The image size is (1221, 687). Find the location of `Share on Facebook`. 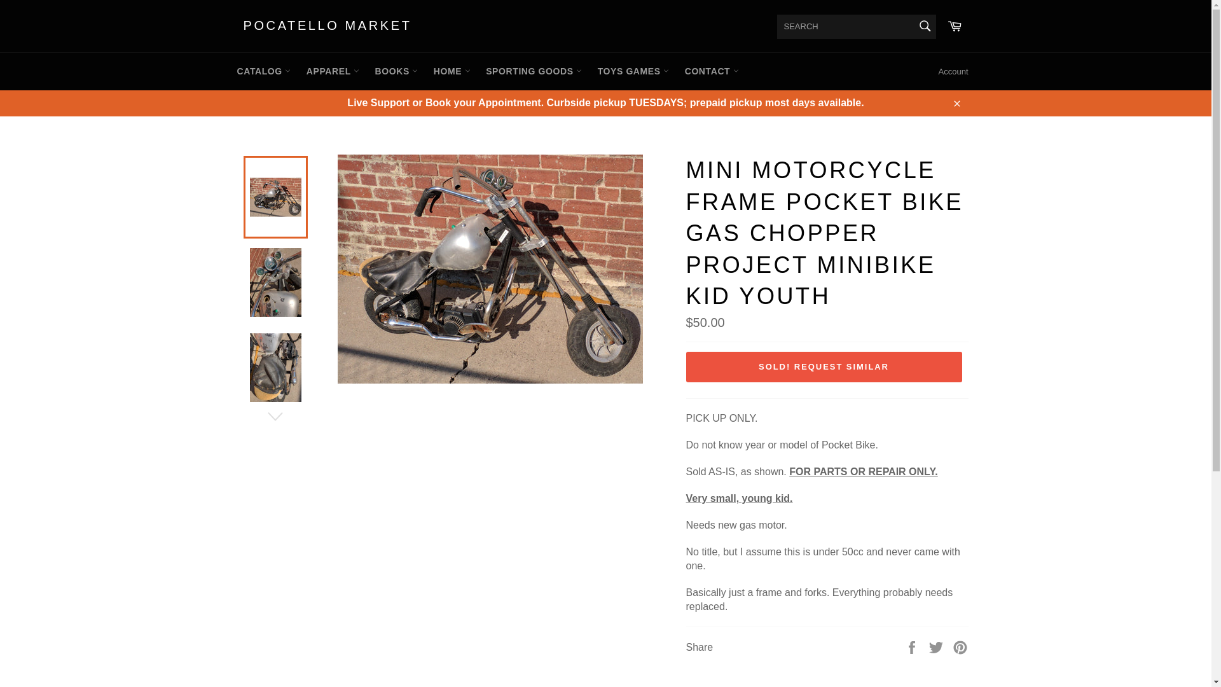

Share on Facebook is located at coordinates (913, 646).